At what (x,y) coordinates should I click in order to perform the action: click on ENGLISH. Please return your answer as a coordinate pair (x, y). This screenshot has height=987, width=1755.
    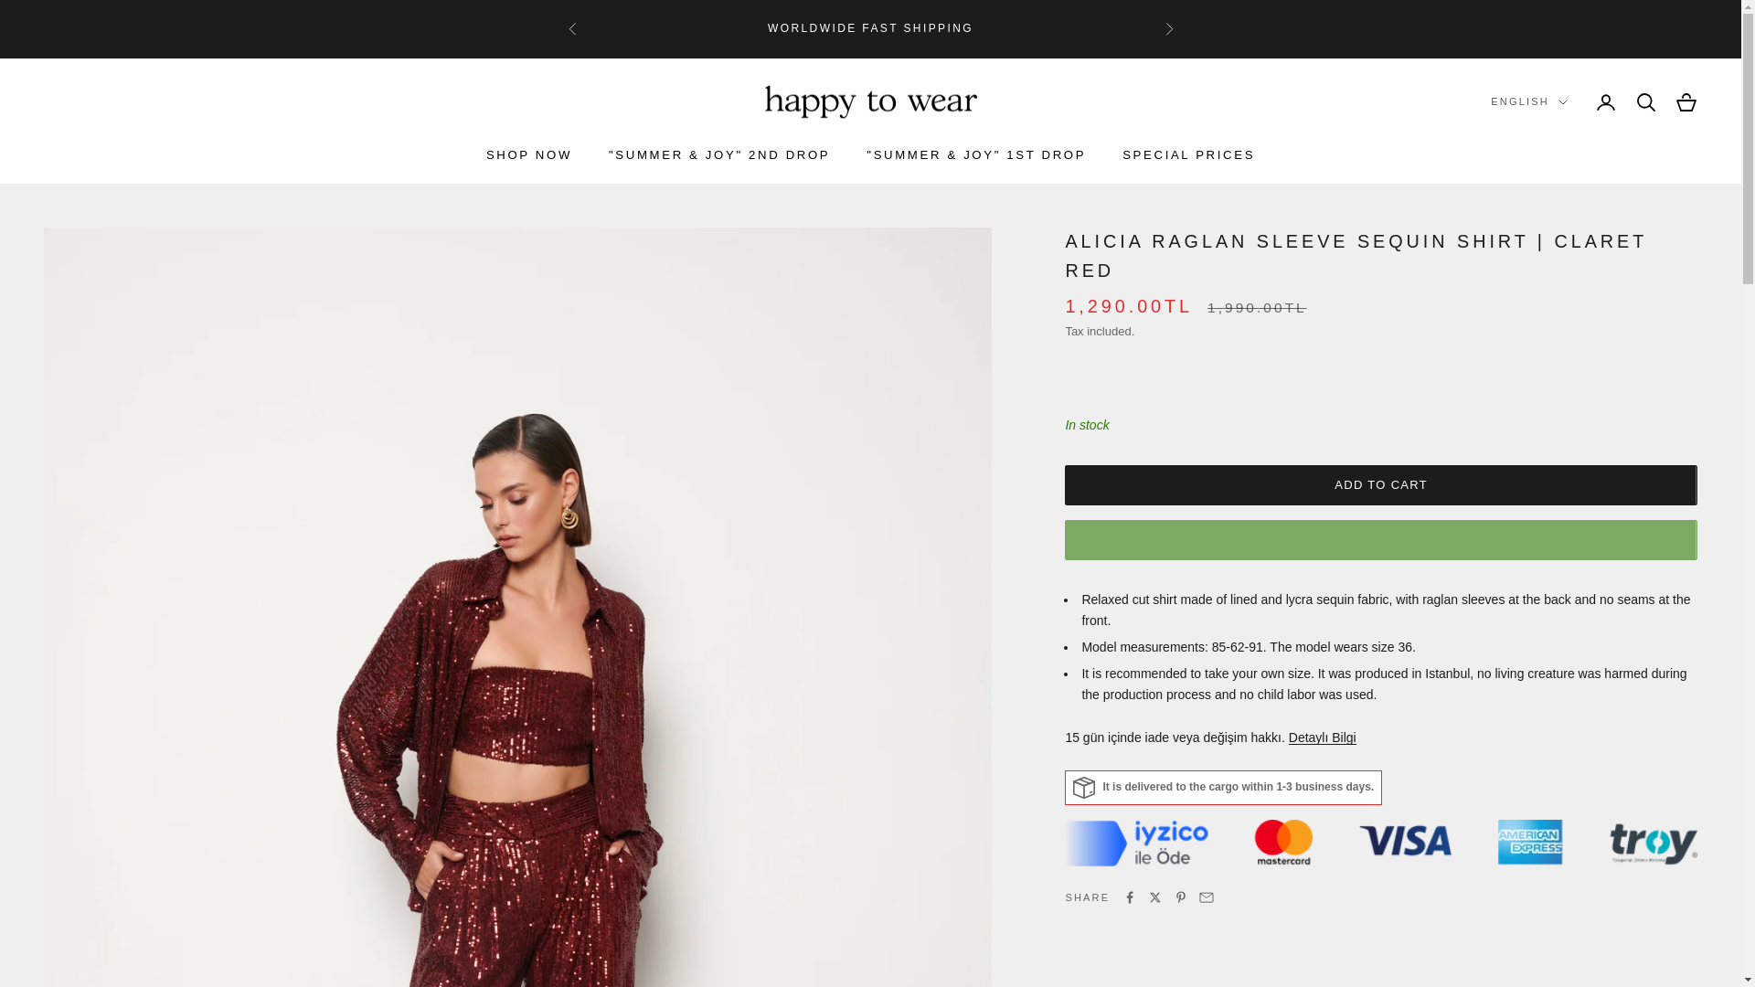
    Looking at the image, I should click on (1528, 101).